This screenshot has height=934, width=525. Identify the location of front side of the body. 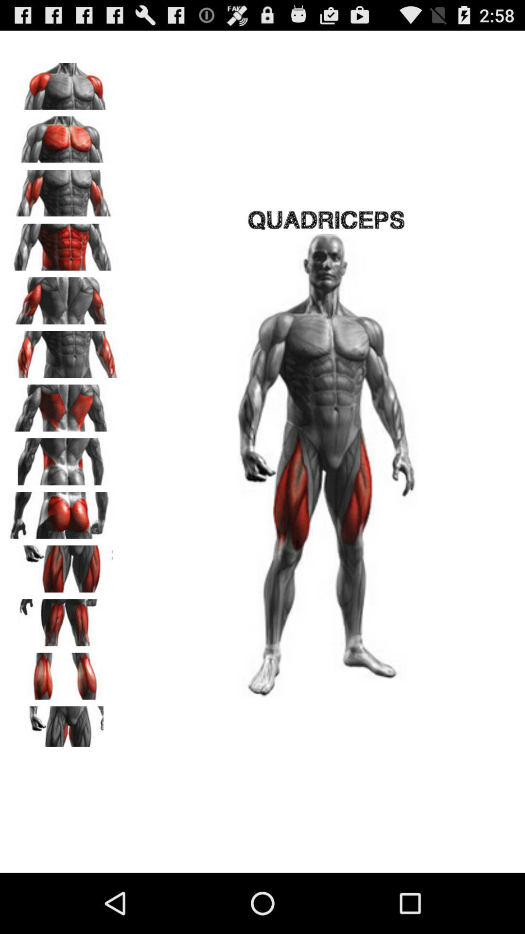
(64, 83).